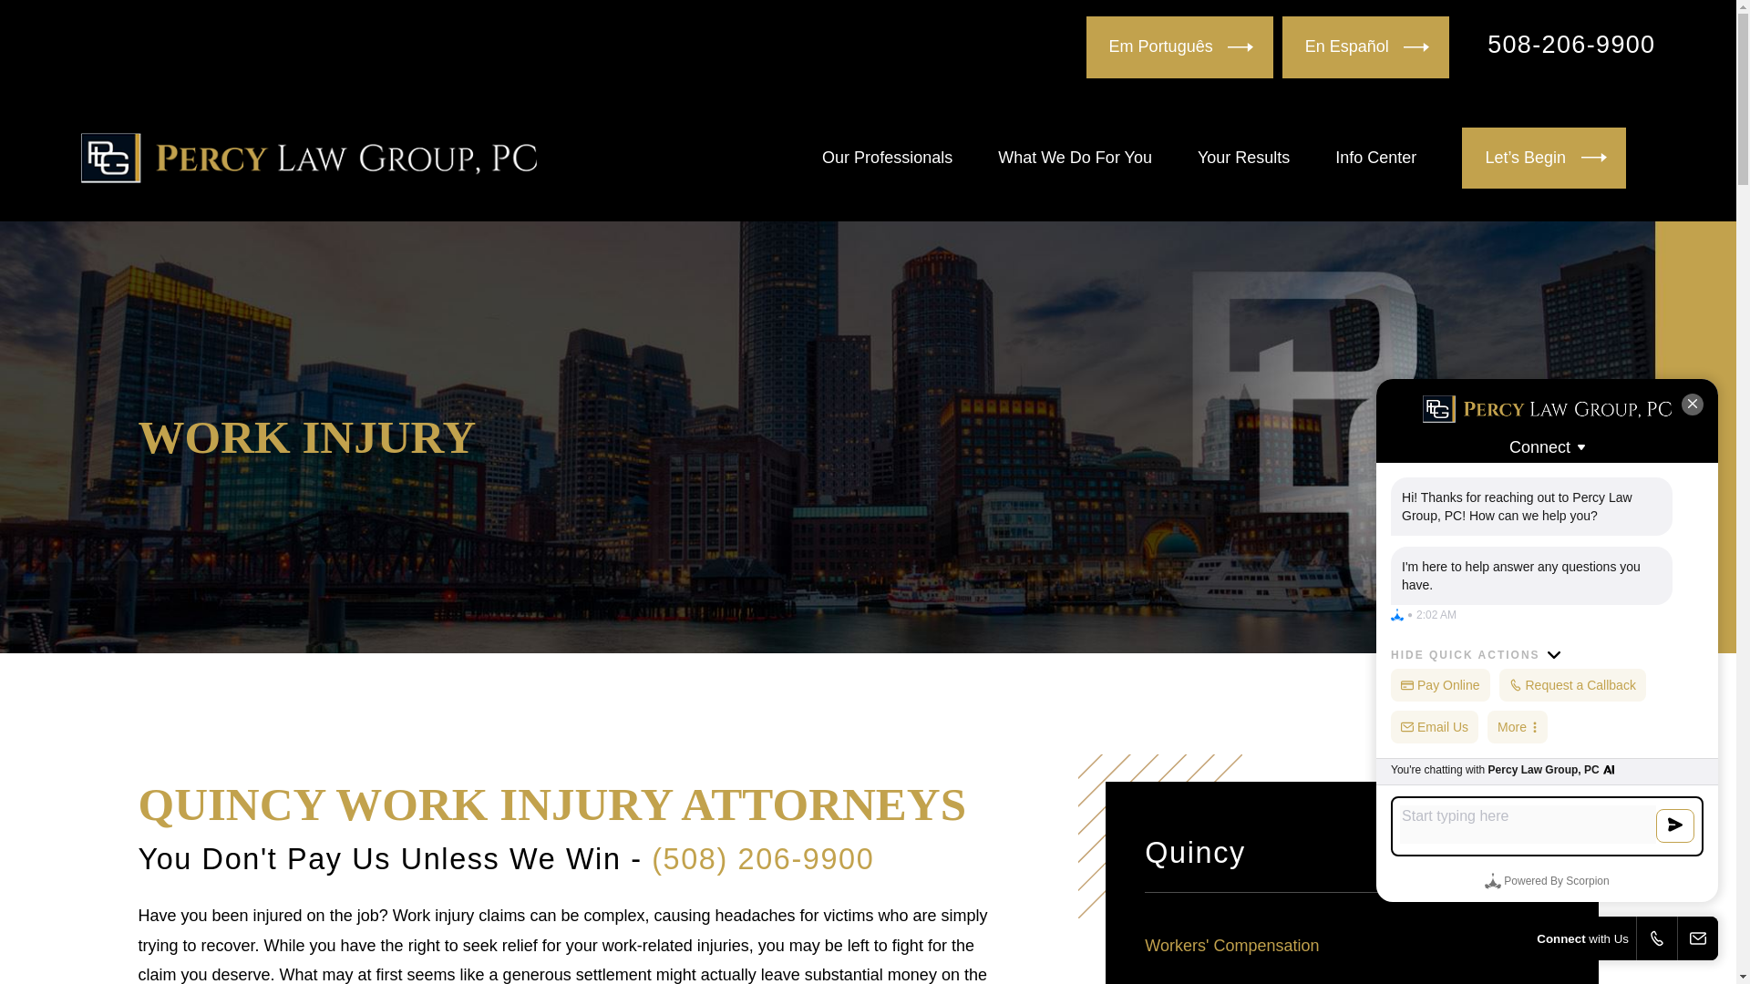 The width and height of the screenshot is (1750, 984). I want to click on 508-206-9900, so click(1571, 44).